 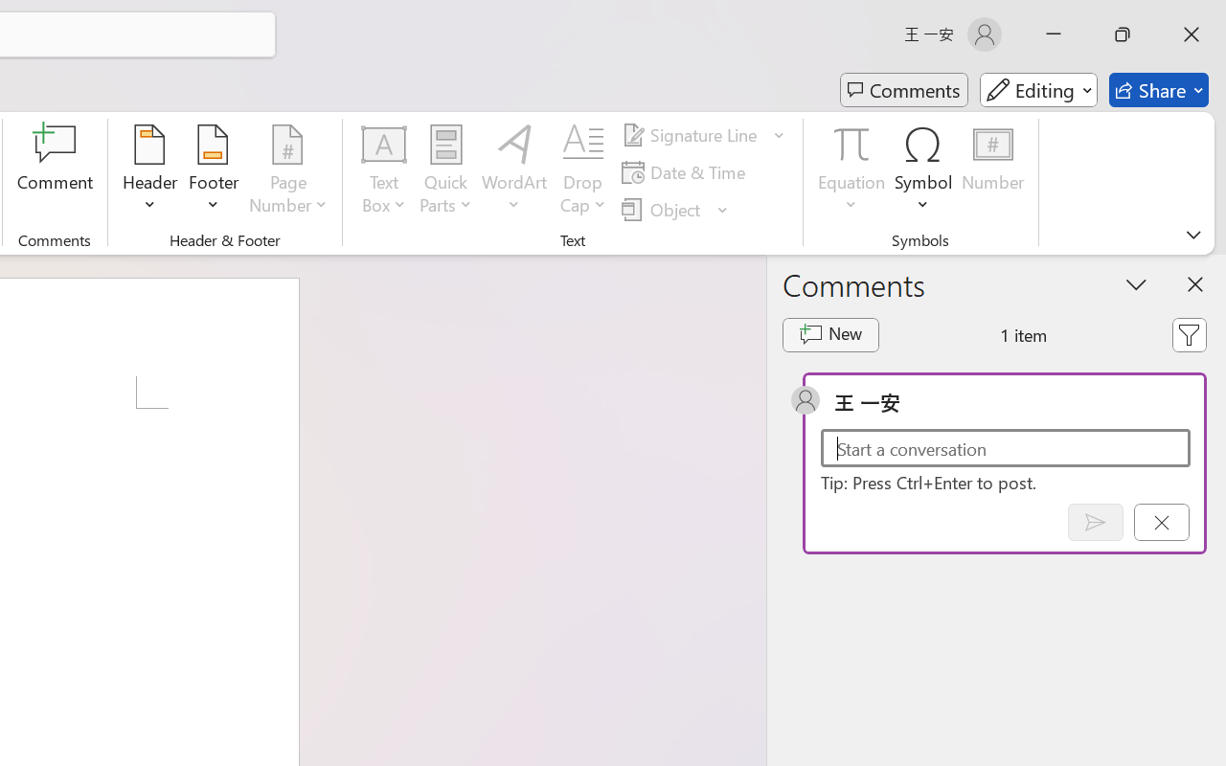 What do you see at coordinates (663, 209) in the screenshot?
I see `Object...` at bounding box center [663, 209].